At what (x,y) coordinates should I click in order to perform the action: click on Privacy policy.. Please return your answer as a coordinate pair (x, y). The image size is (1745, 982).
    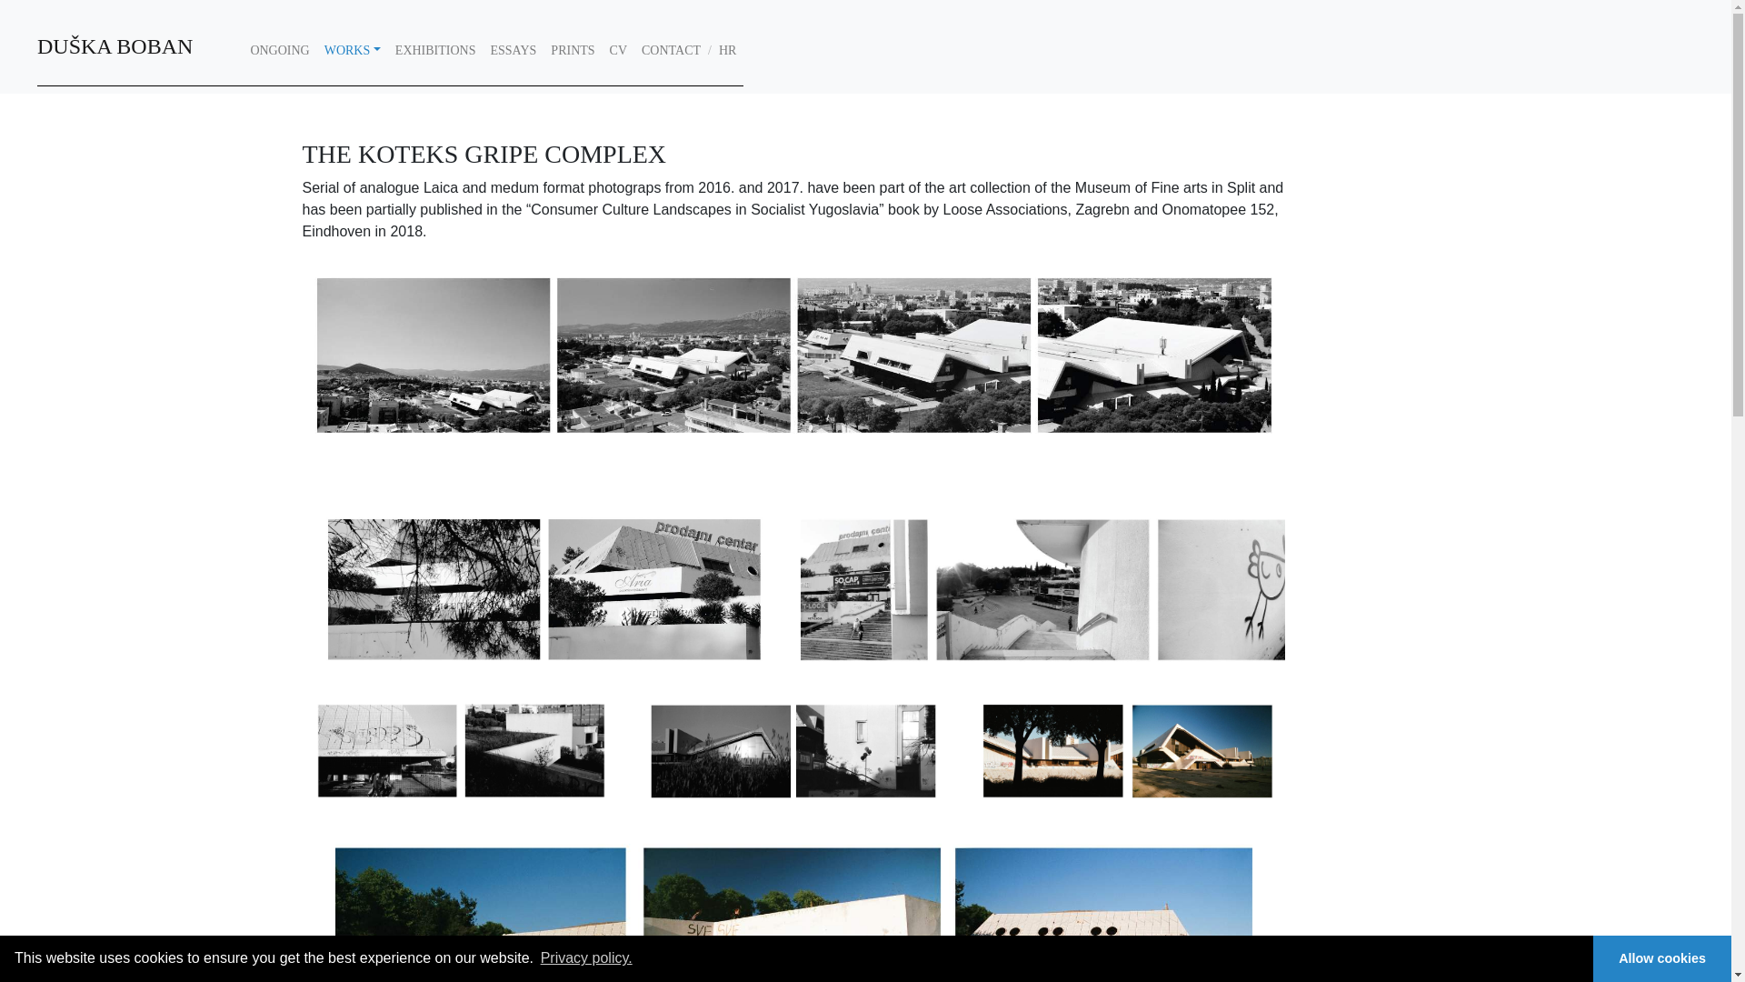
    Looking at the image, I should click on (585, 958).